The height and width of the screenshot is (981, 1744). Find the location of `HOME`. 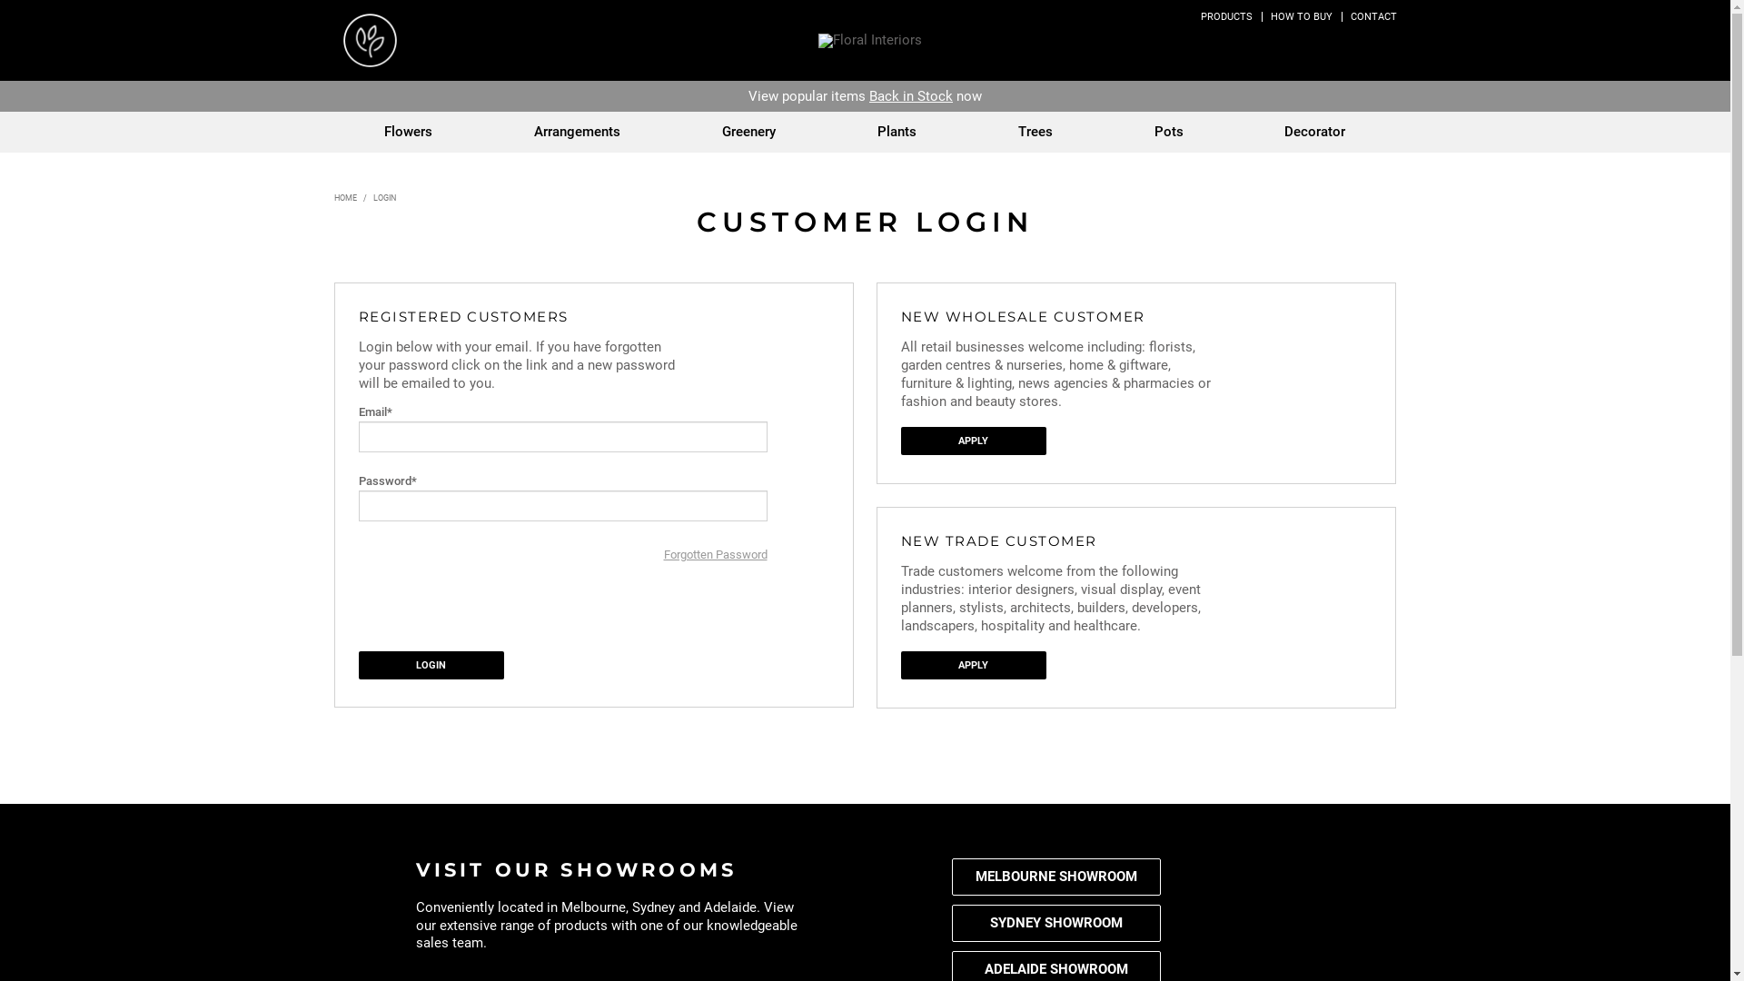

HOME is located at coordinates (345, 198).